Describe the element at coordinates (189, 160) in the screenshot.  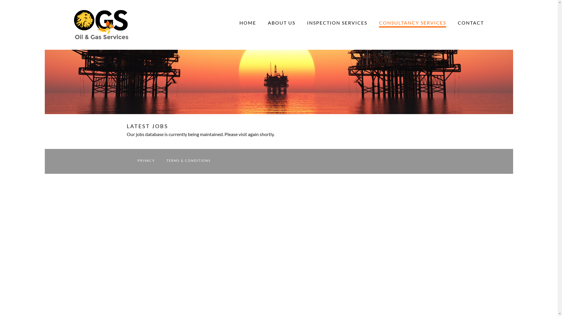
I see `TERMS & CONDITIONS` at that location.